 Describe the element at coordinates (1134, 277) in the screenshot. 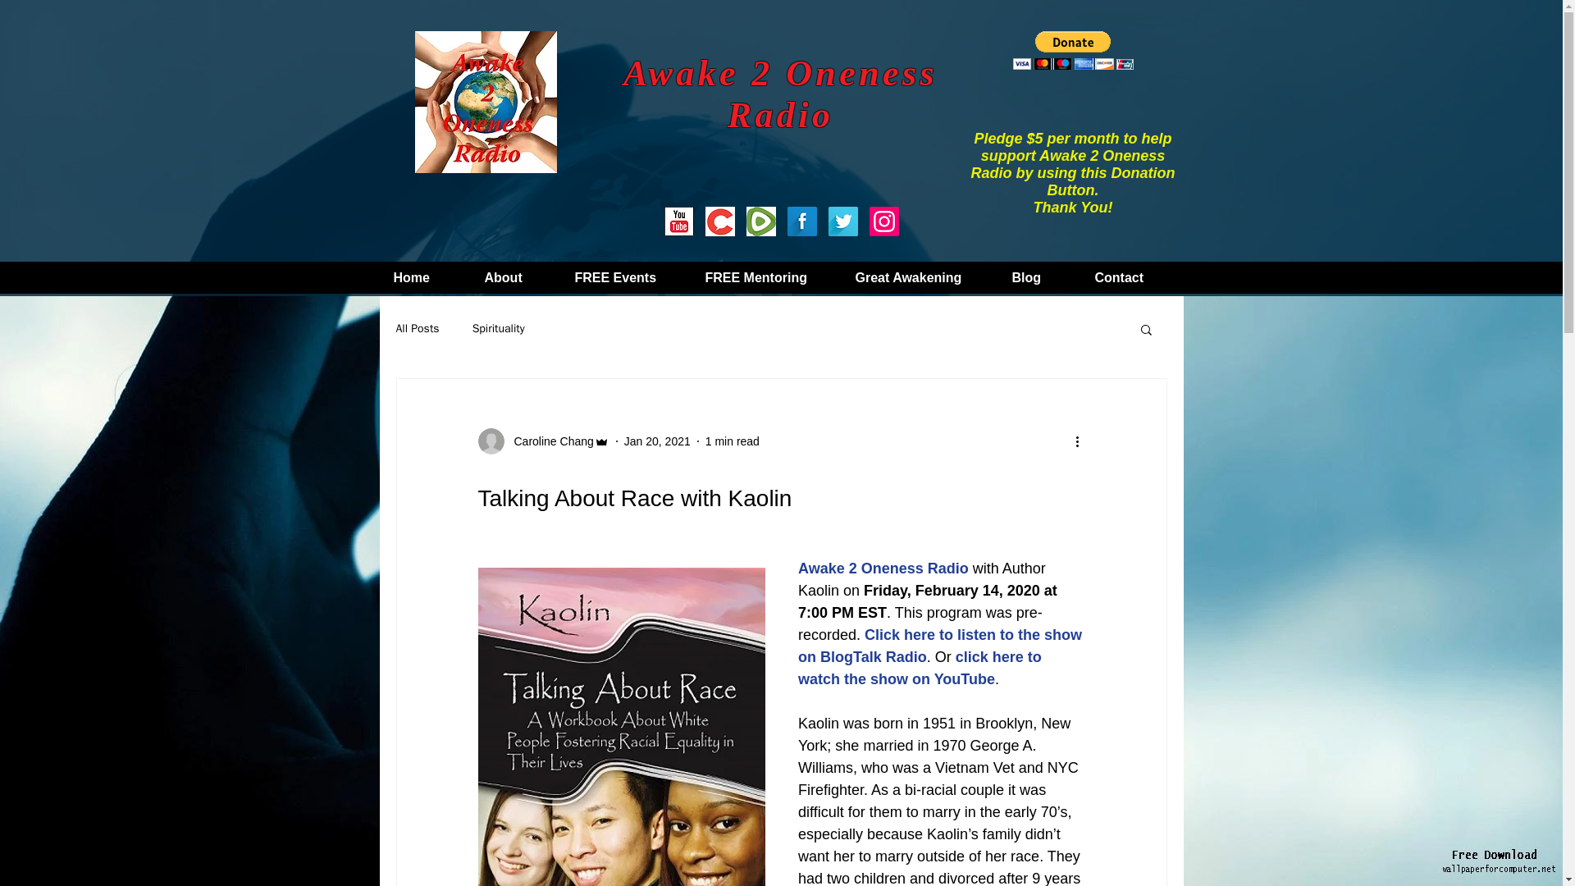

I see `Contact` at that location.